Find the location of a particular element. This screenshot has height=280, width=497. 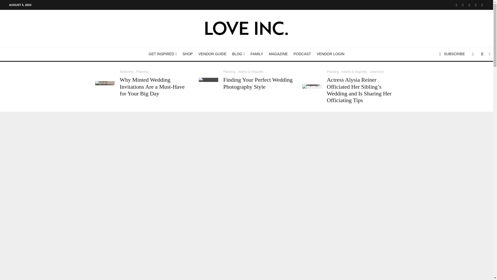

SHOP is located at coordinates (187, 54).